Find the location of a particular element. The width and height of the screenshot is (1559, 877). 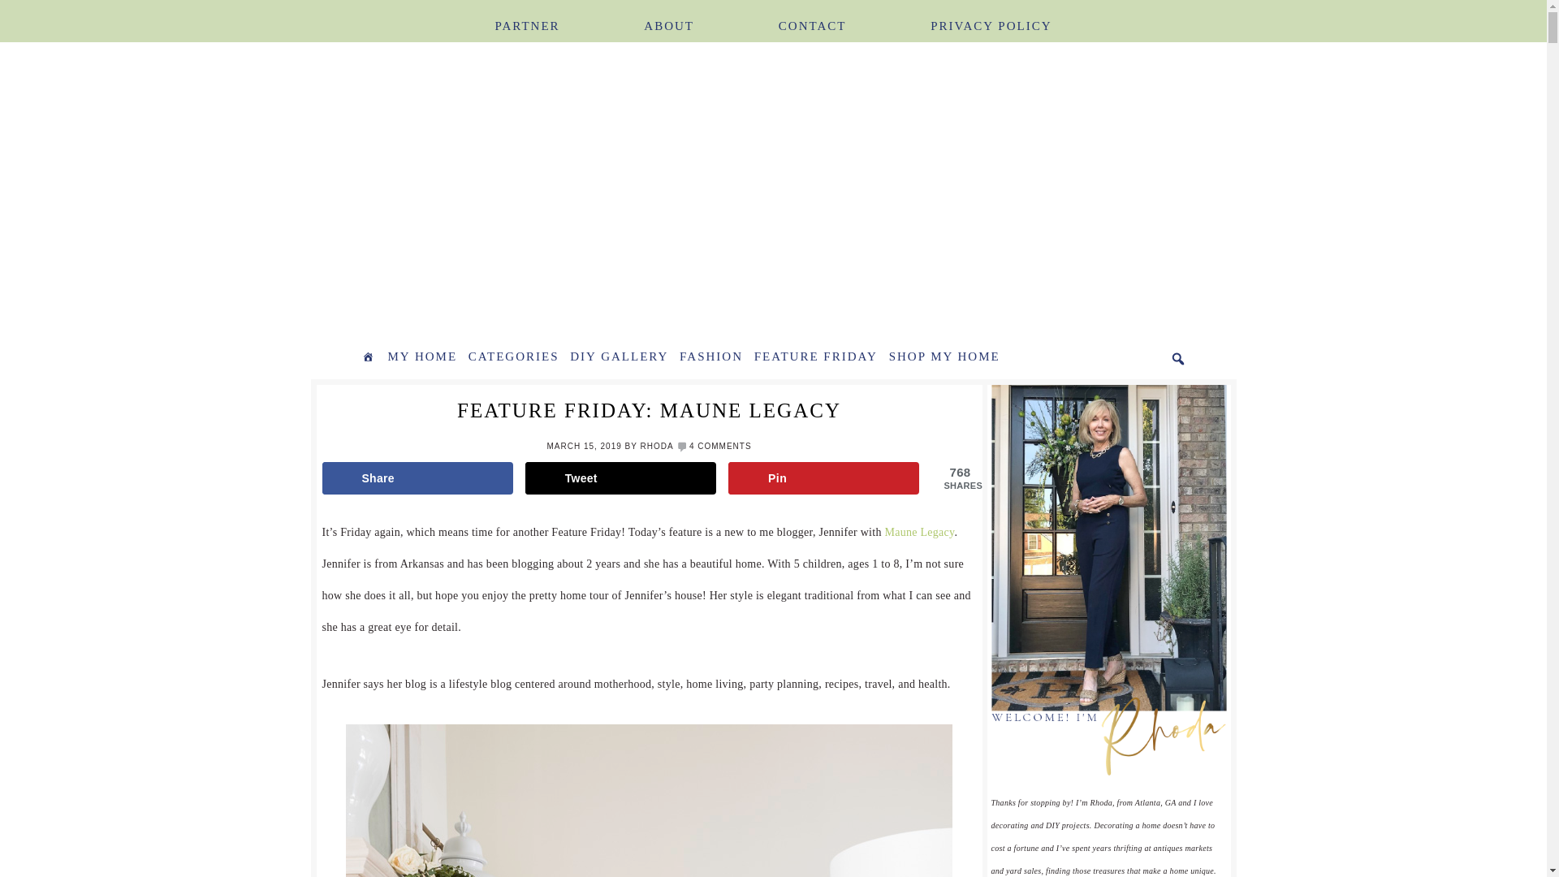

Save to Pinterest is located at coordinates (823, 478).